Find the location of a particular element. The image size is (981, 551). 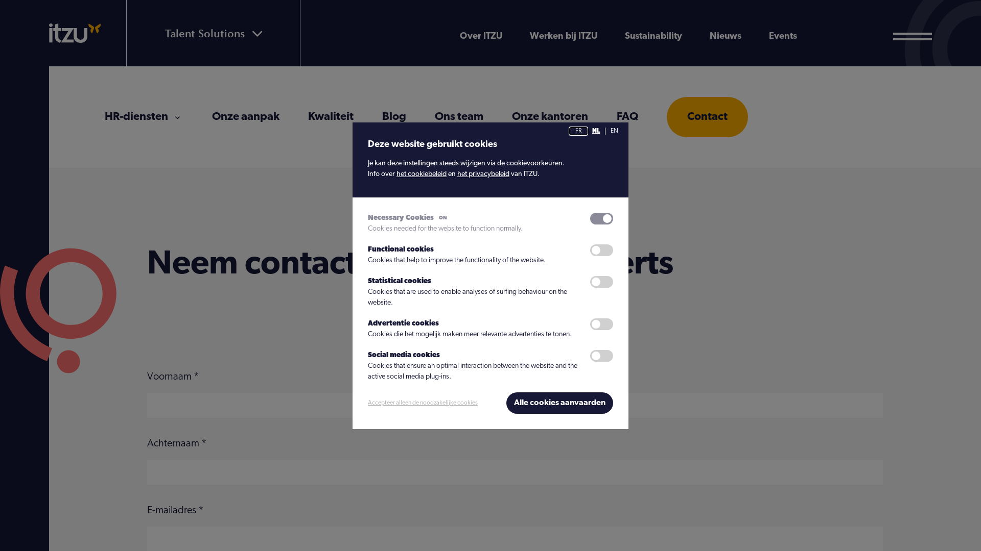

NL is located at coordinates (596, 131).